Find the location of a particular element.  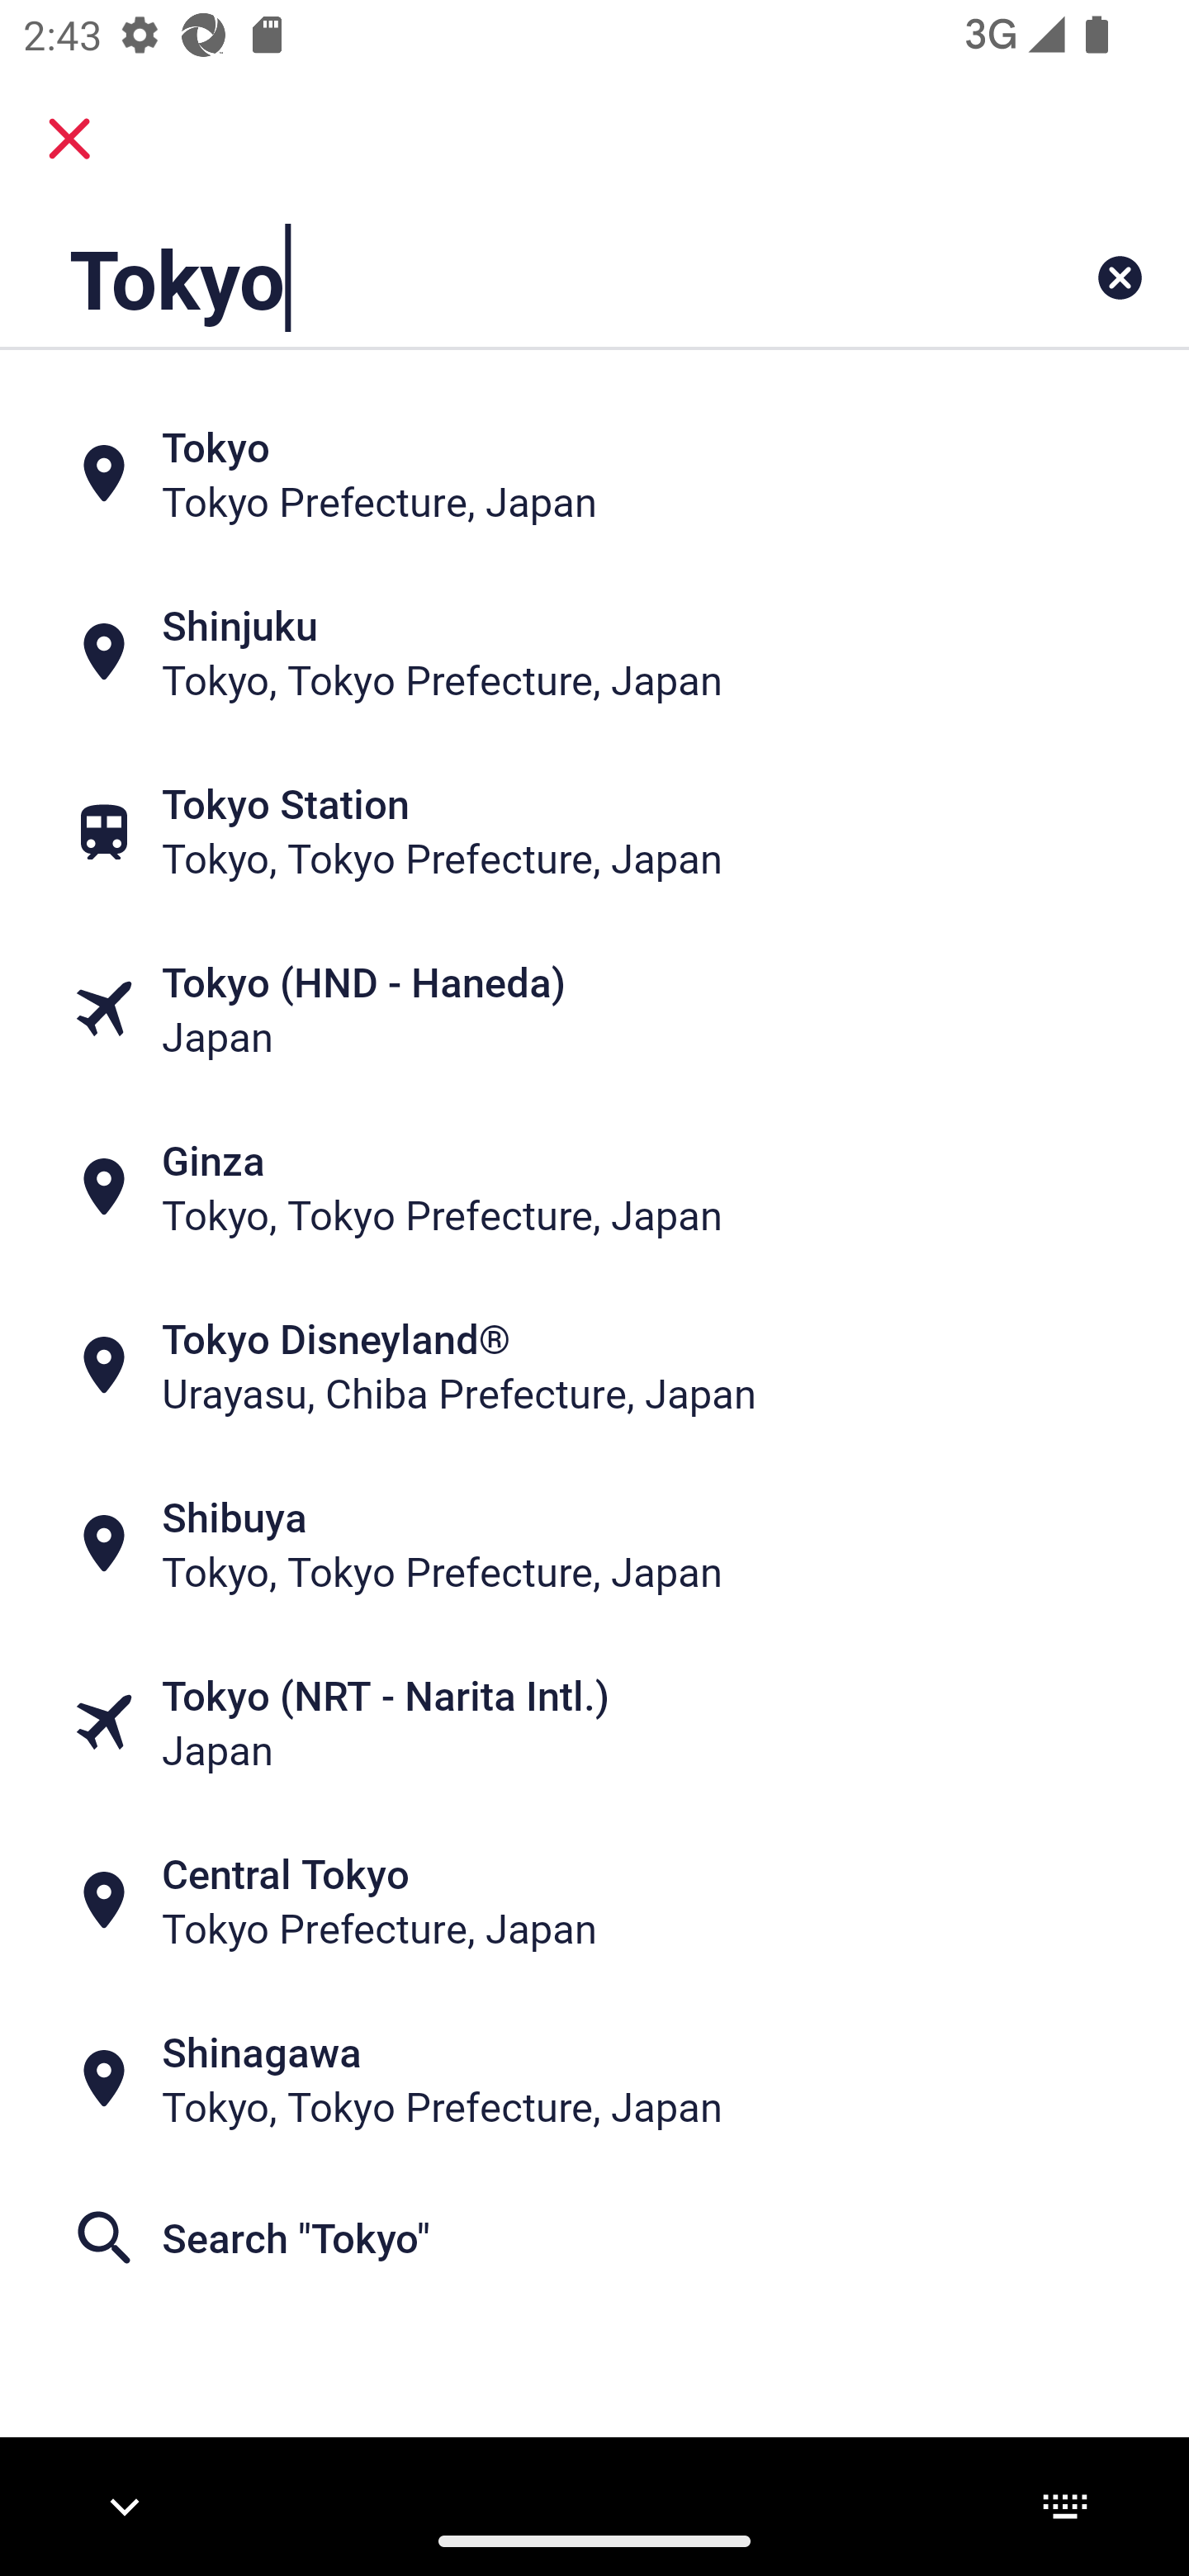

Tokyo Tokyo Prefecture, Japan is located at coordinates (594, 474).